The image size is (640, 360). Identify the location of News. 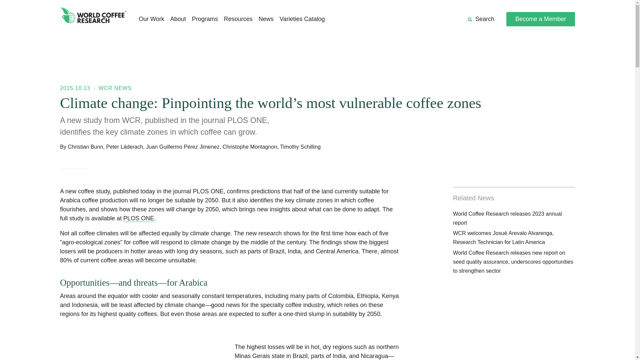
(266, 19).